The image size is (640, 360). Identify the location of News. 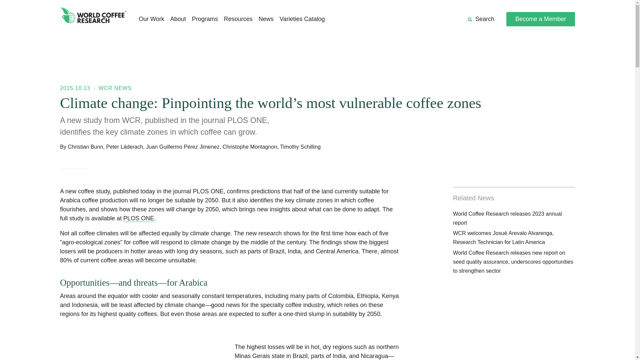
(266, 19).